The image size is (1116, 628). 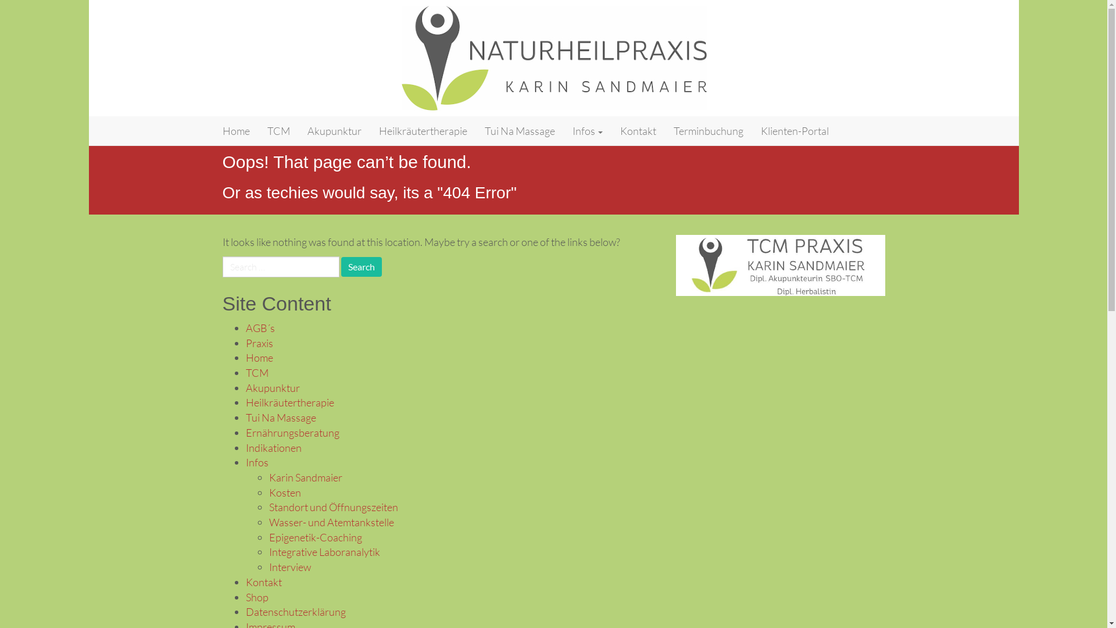 I want to click on Skip to content, so click(x=88, y=116).